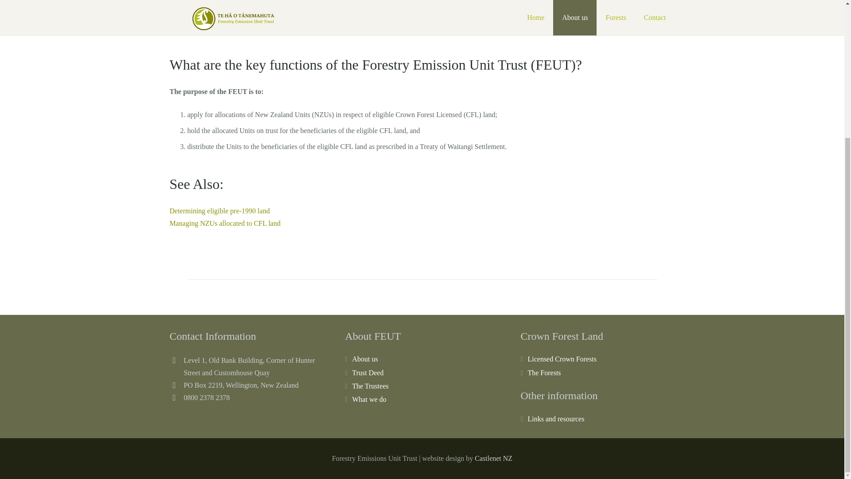 This screenshot has width=851, height=479. Describe the element at coordinates (562, 359) in the screenshot. I see `Licensed Crown Forests` at that location.